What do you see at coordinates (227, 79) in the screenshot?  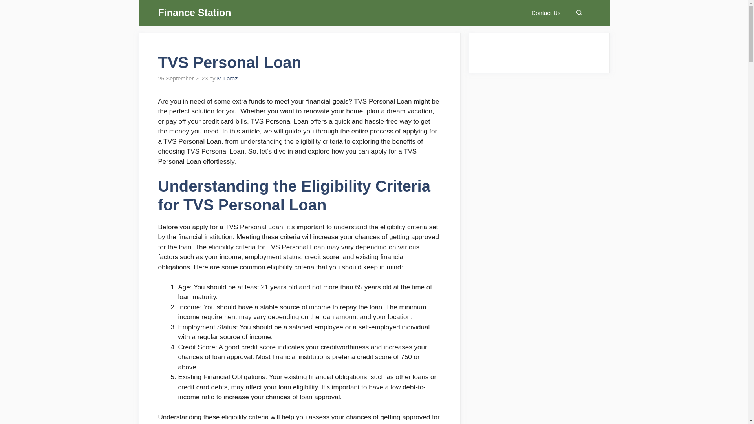 I see `M Faraz` at bounding box center [227, 79].